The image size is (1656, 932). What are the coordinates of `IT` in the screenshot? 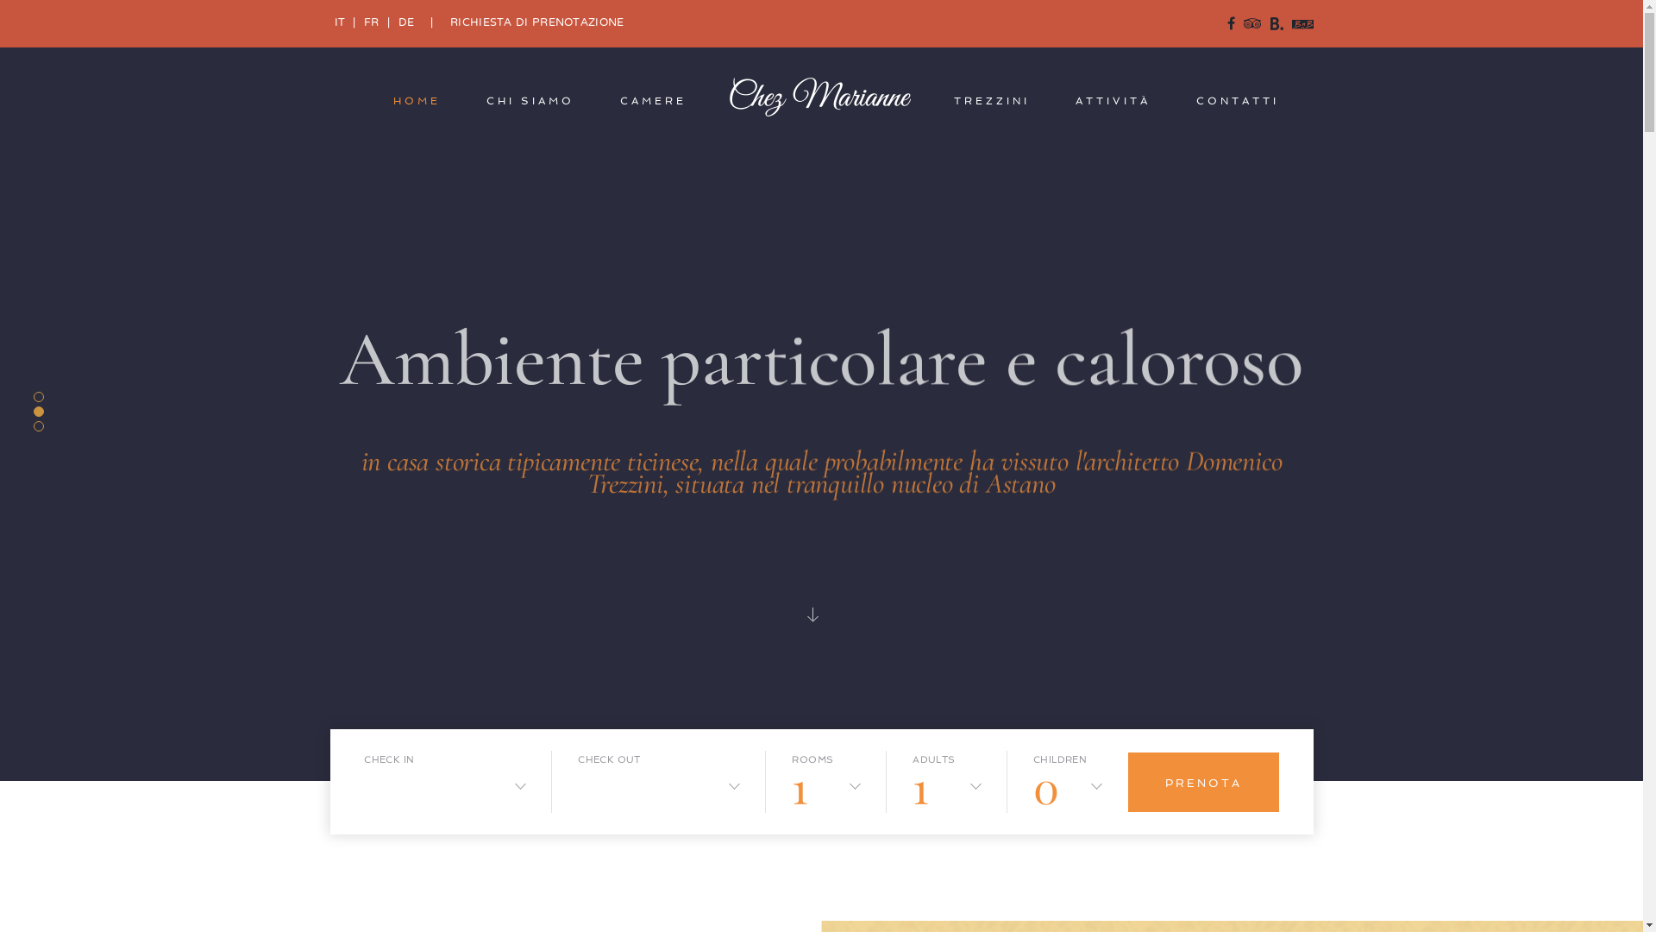 It's located at (340, 23).